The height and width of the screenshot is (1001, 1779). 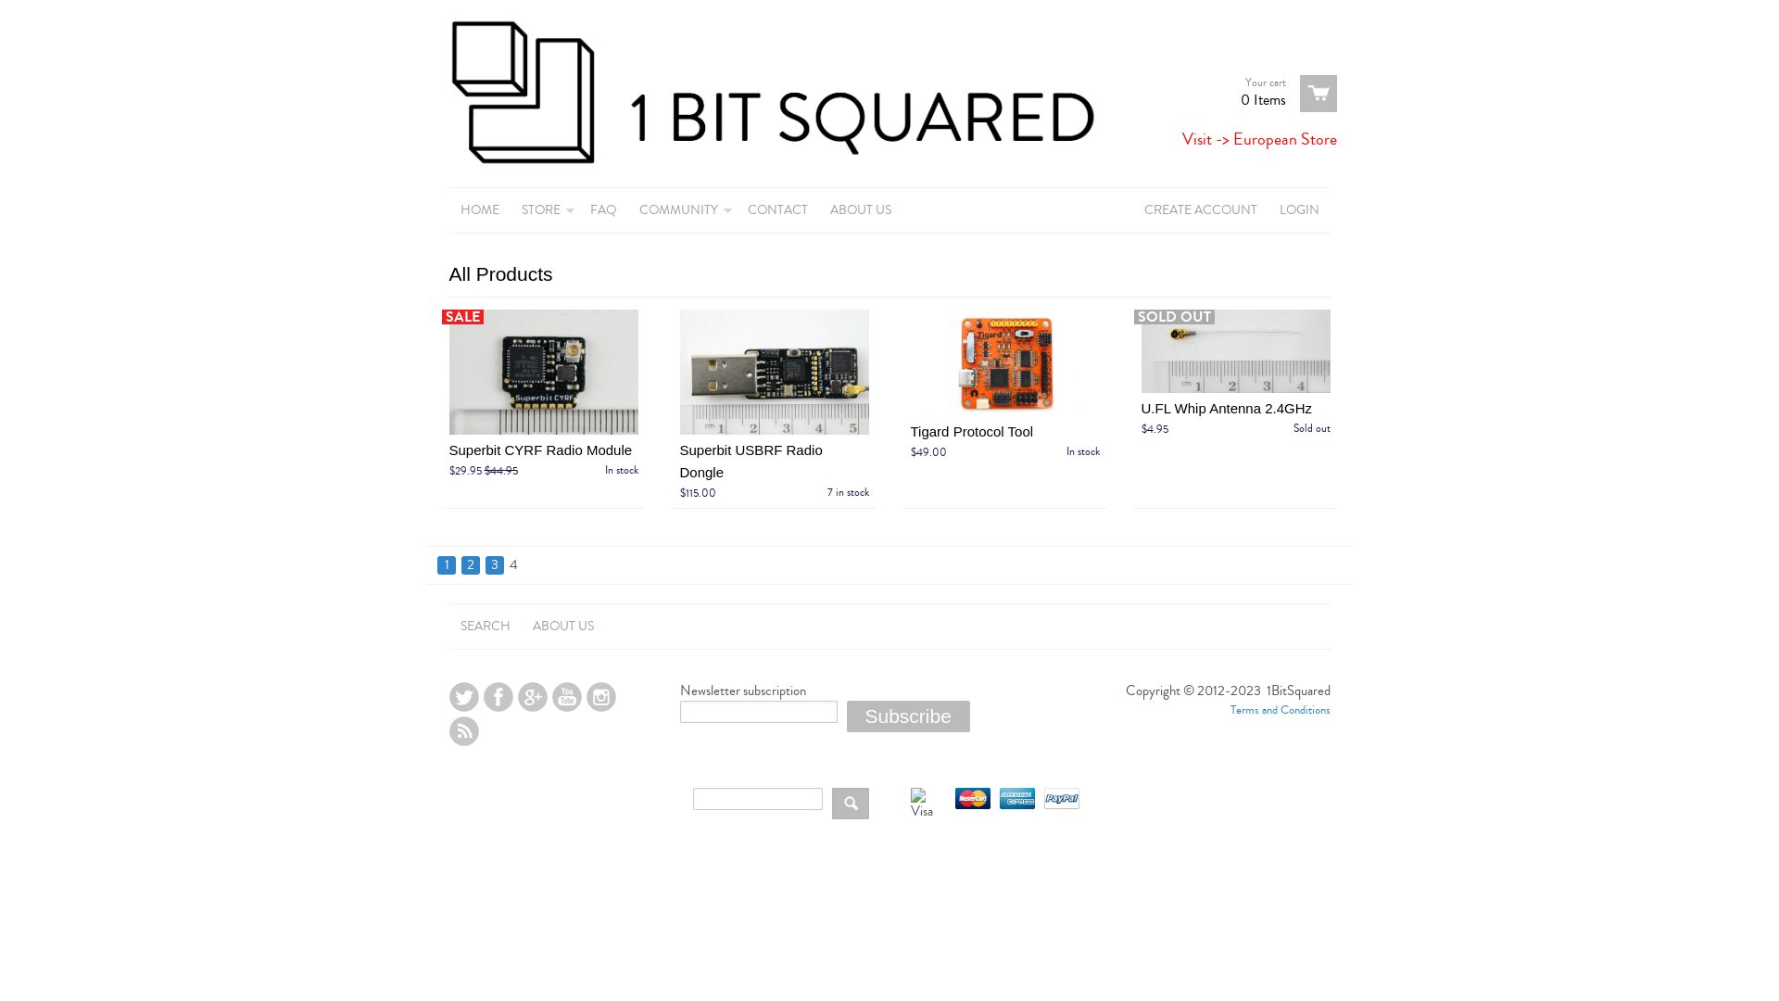 What do you see at coordinates (463, 697) in the screenshot?
I see `Twitter` at bounding box center [463, 697].